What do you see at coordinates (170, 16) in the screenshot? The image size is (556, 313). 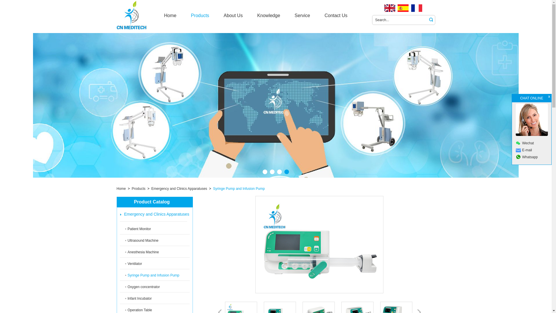 I see `Home` at bounding box center [170, 16].